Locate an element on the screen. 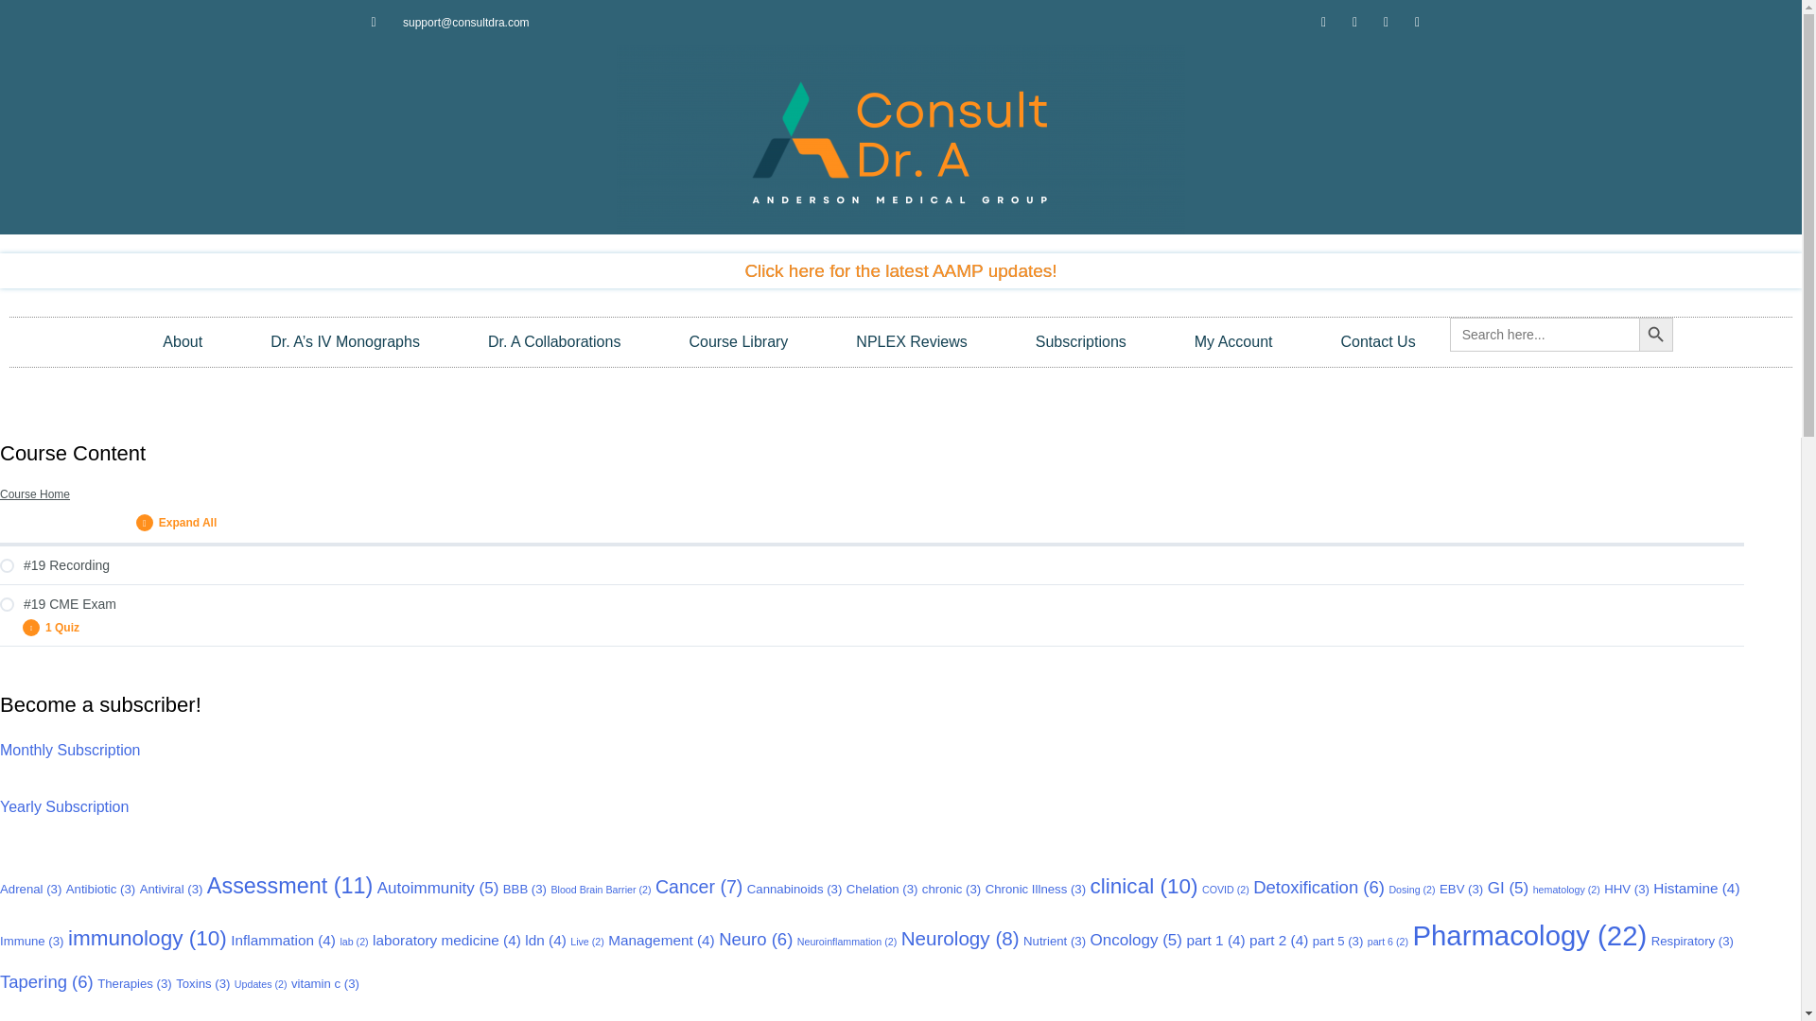 This screenshot has height=1021, width=1816. Subscriptions is located at coordinates (1080, 341).